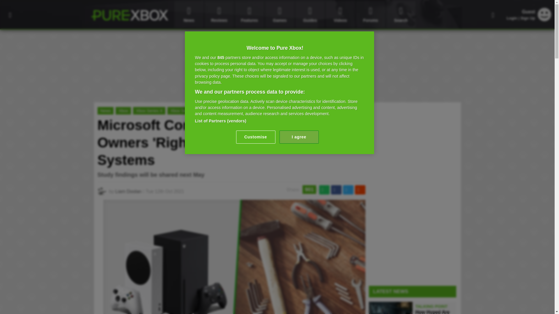 This screenshot has width=559, height=314. Describe the element at coordinates (544, 19) in the screenshot. I see `Guest` at that location.